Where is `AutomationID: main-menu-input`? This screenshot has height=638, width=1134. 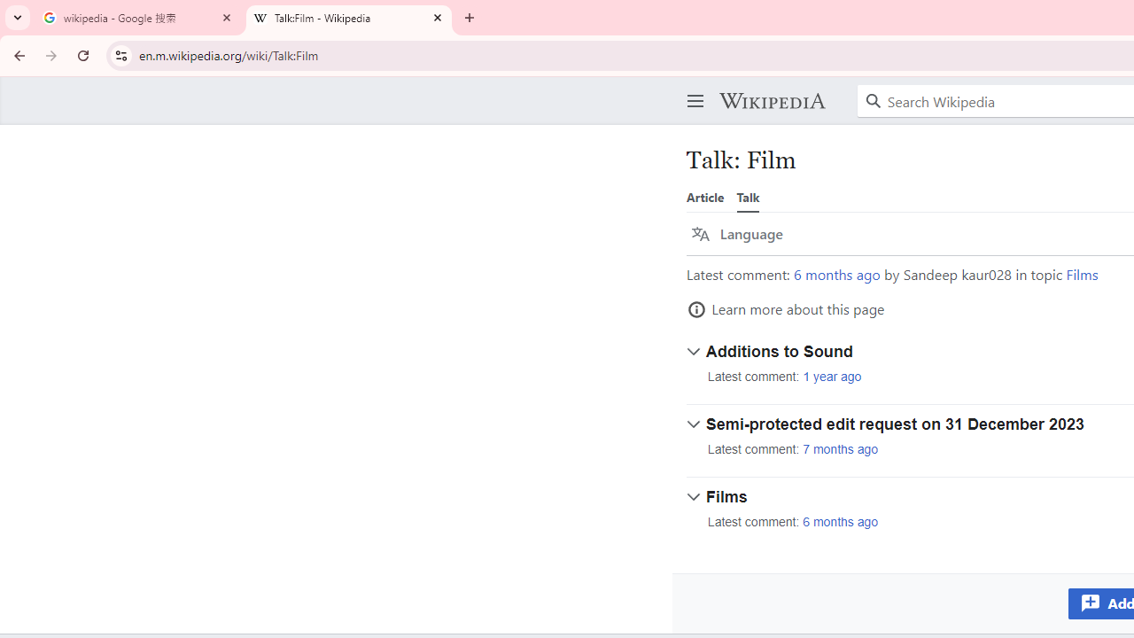 AutomationID: main-menu-input is located at coordinates (692, 87).